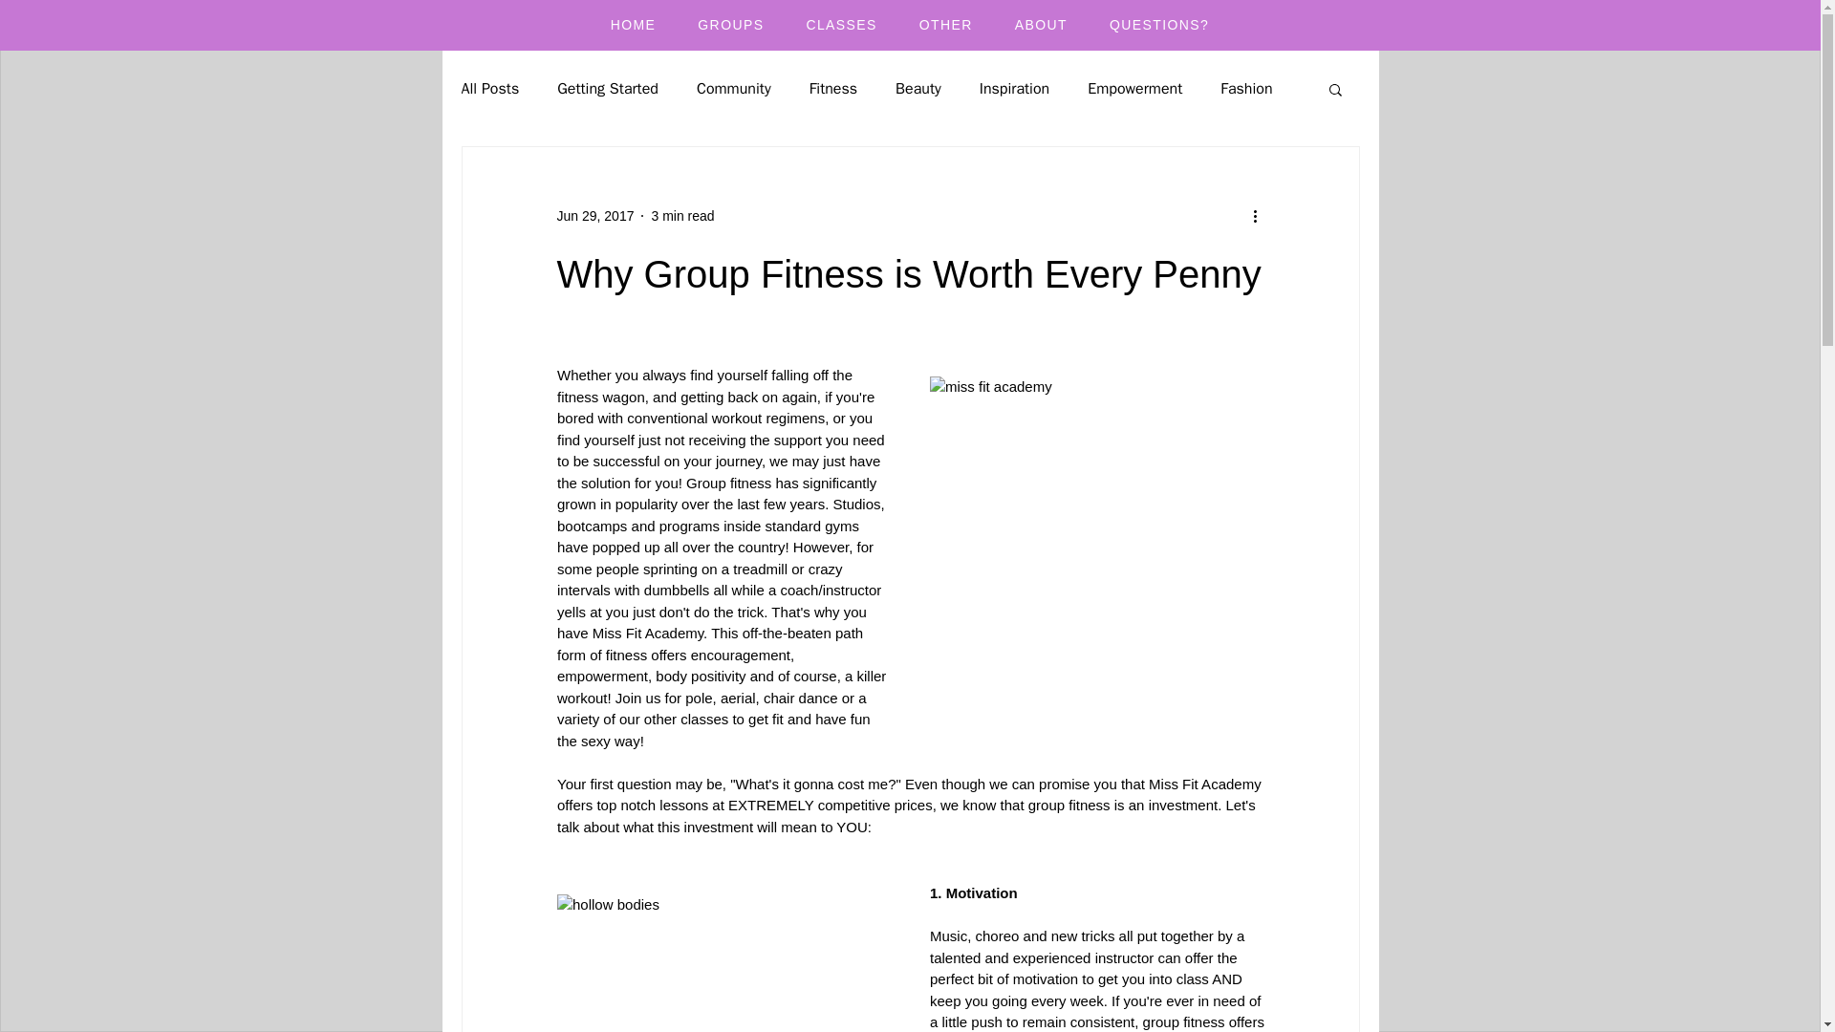 The image size is (1835, 1032). Describe the element at coordinates (832, 88) in the screenshot. I see `Fitness` at that location.